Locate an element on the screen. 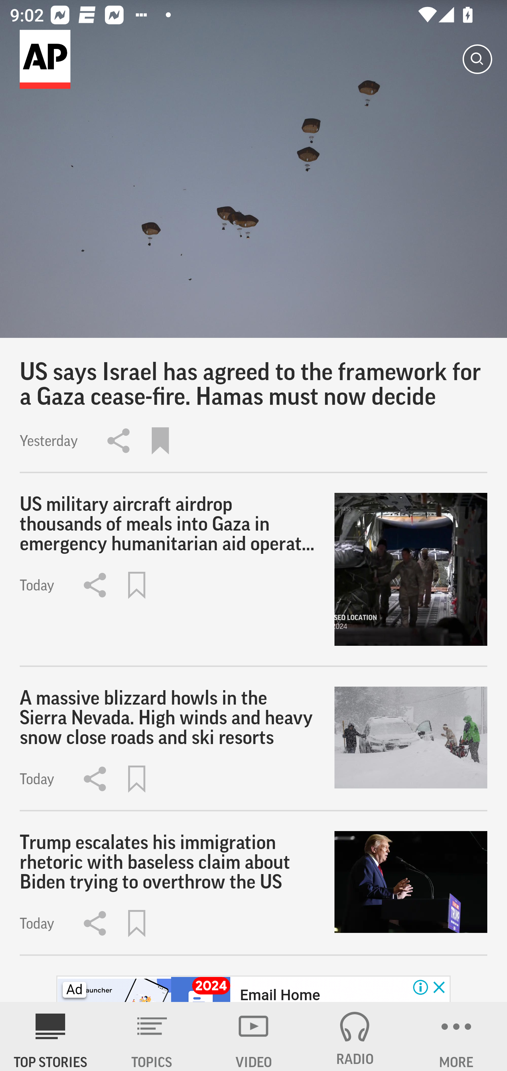 The height and width of the screenshot is (1071, 507). RADIO is located at coordinates (355, 1036).